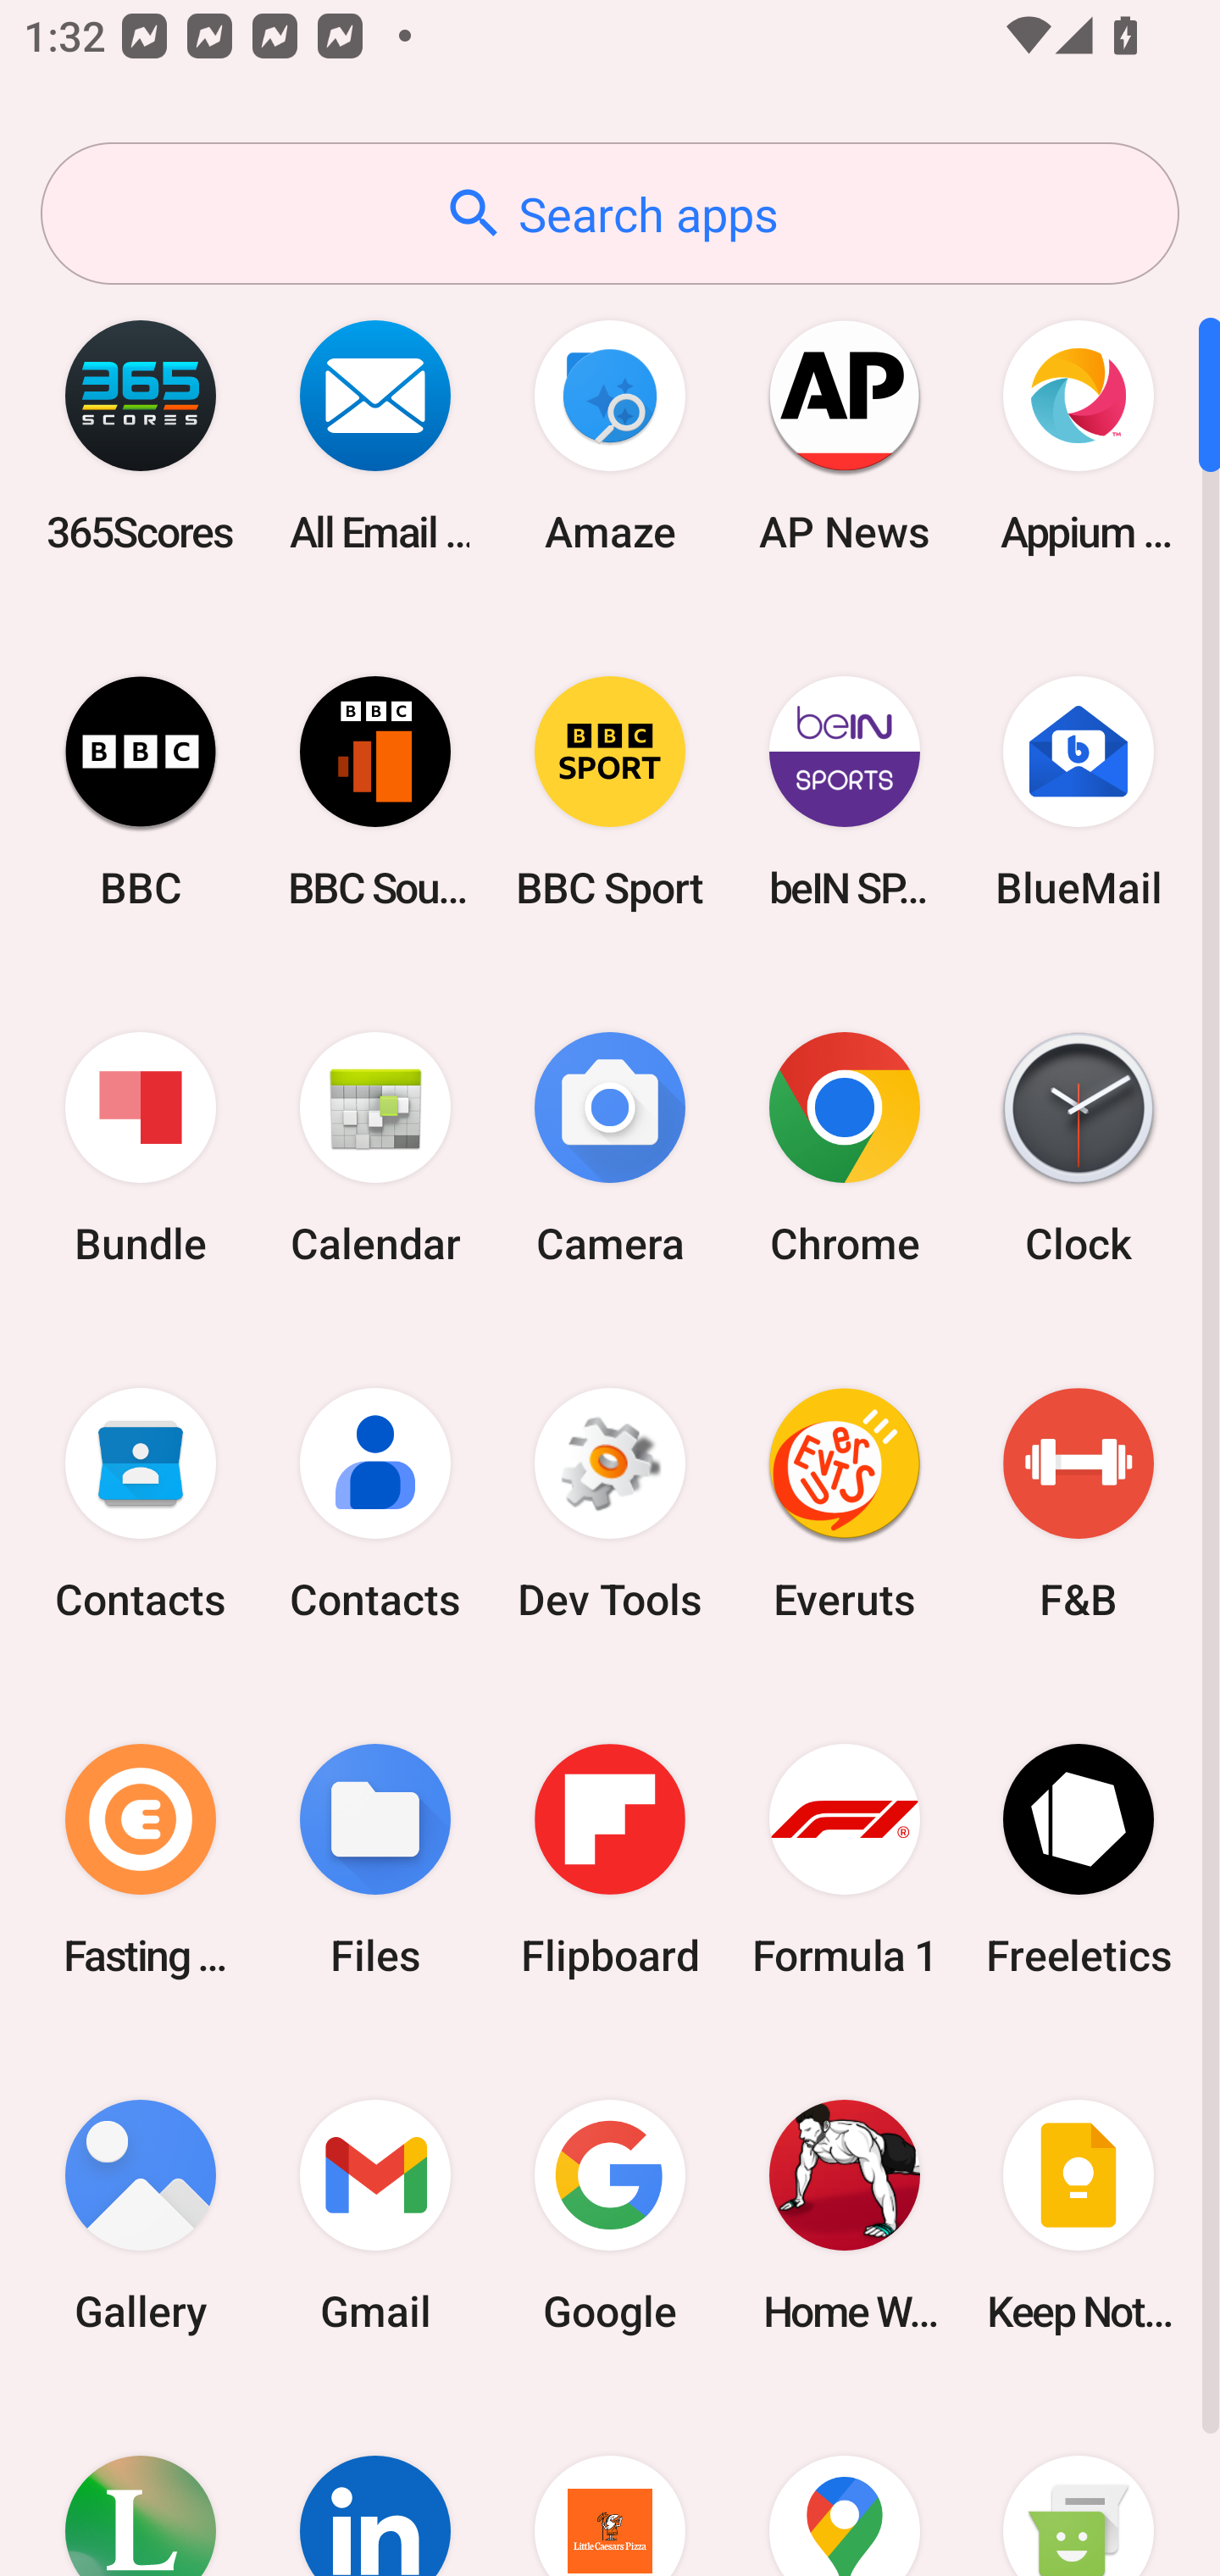 Image resolution: width=1220 pixels, height=2576 pixels. I want to click on Camera, so click(610, 1149).